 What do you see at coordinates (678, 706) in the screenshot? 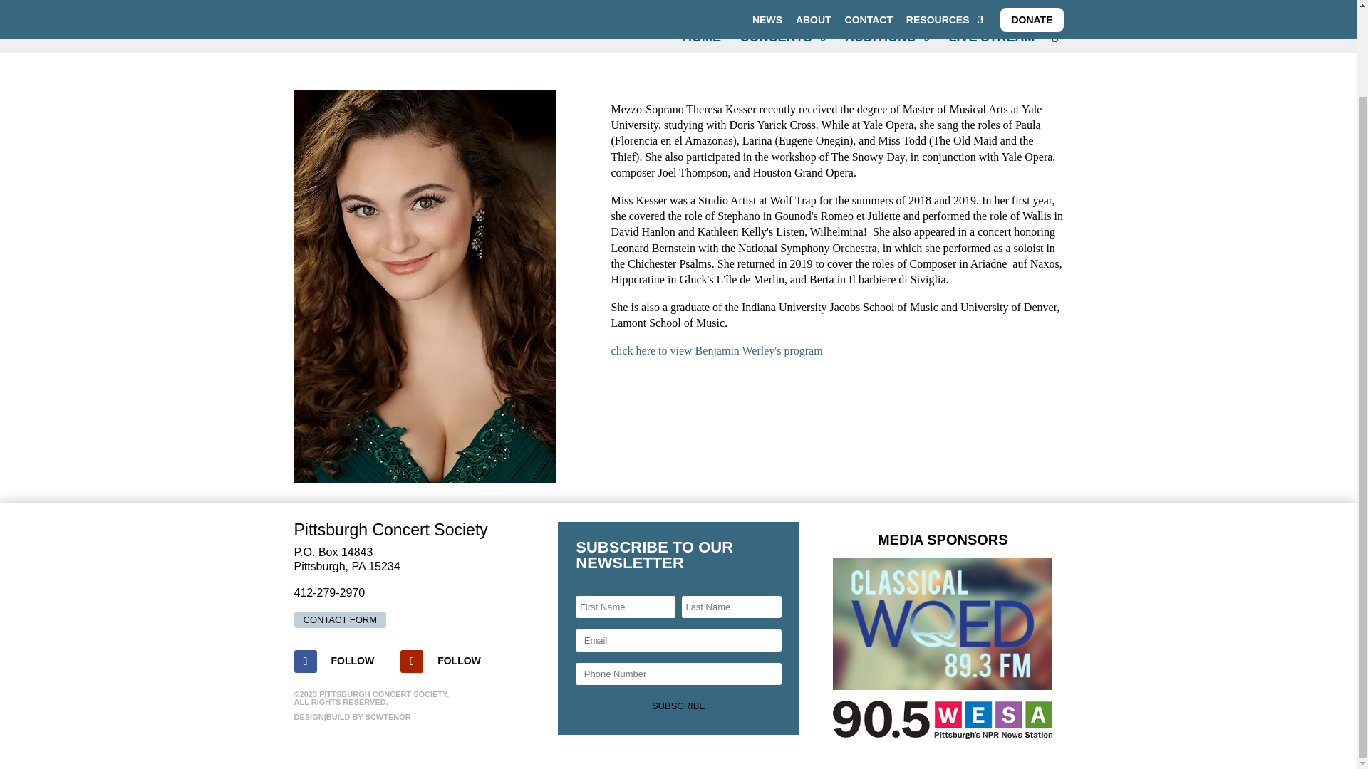
I see `SUBSCRIBE` at bounding box center [678, 706].